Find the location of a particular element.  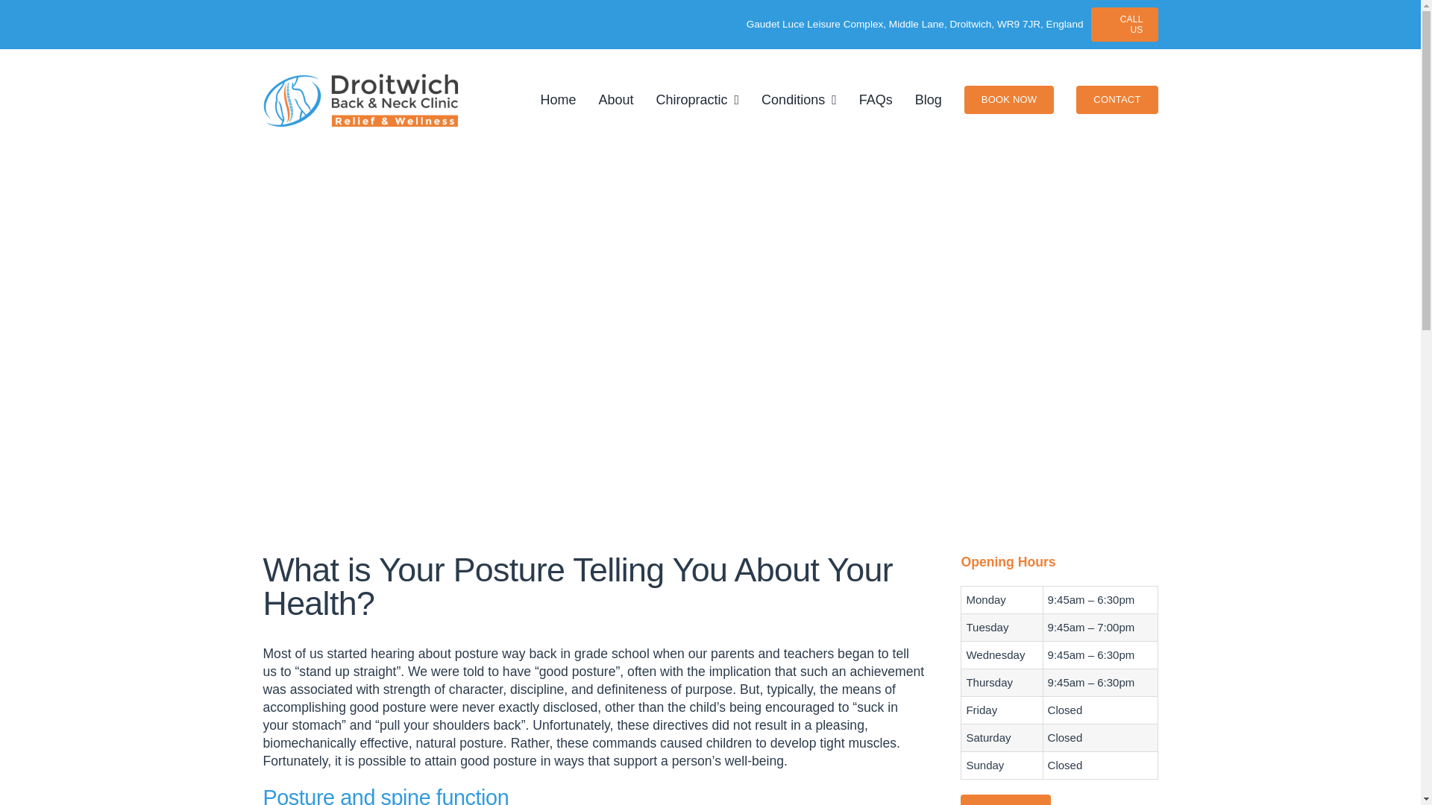

FAQs is located at coordinates (876, 100).